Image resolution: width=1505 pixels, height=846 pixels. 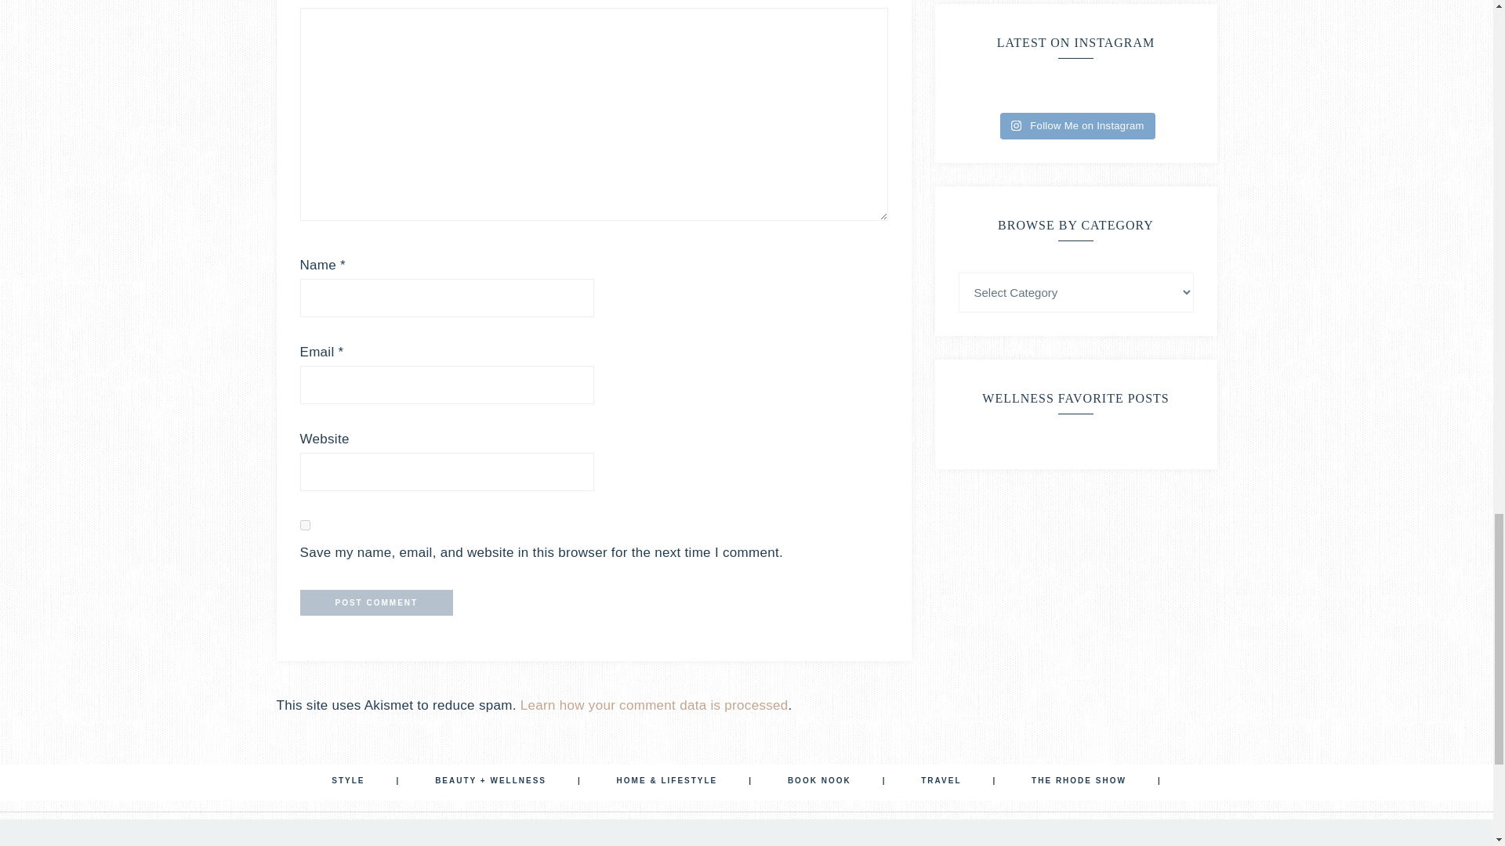 What do you see at coordinates (304, 525) in the screenshot?
I see `yes` at bounding box center [304, 525].